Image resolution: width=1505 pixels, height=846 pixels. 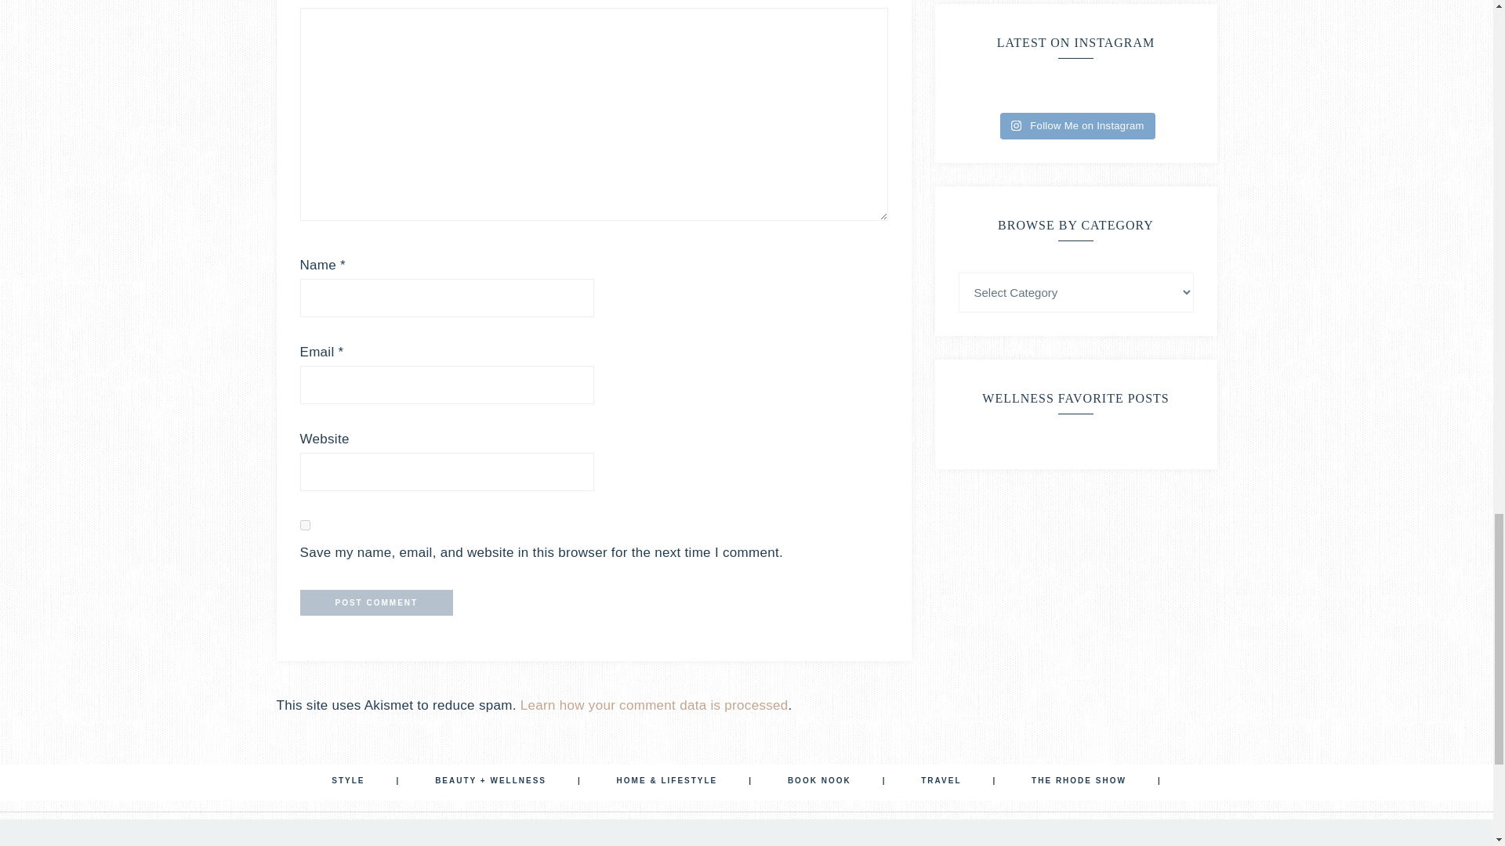 What do you see at coordinates (304, 525) in the screenshot?
I see `yes` at bounding box center [304, 525].